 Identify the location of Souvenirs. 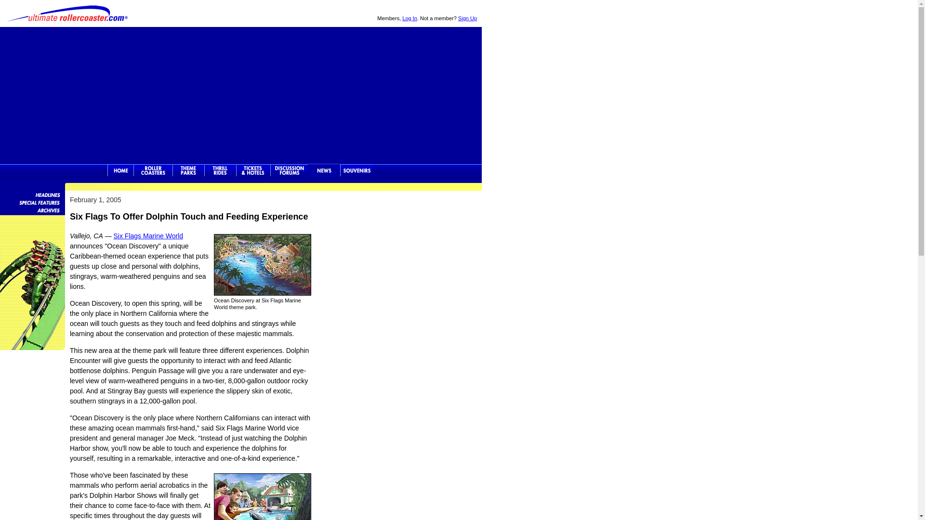
(357, 170).